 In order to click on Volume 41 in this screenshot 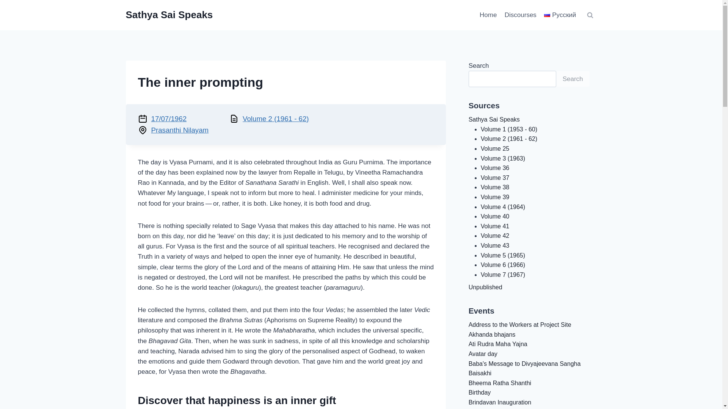, I will do `click(495, 226)`.